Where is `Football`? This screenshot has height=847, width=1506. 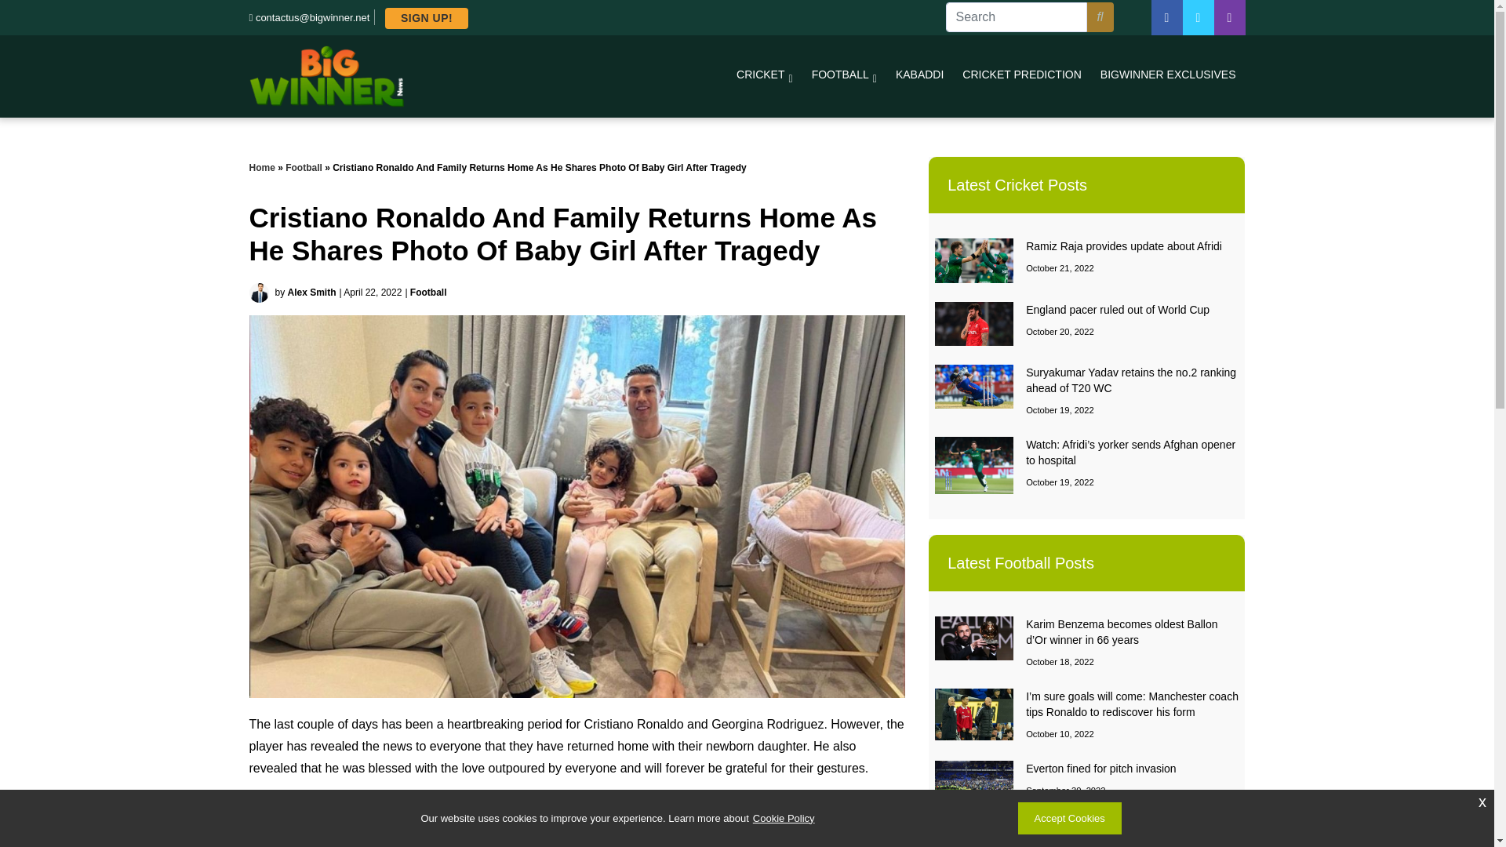
Football is located at coordinates (428, 293).